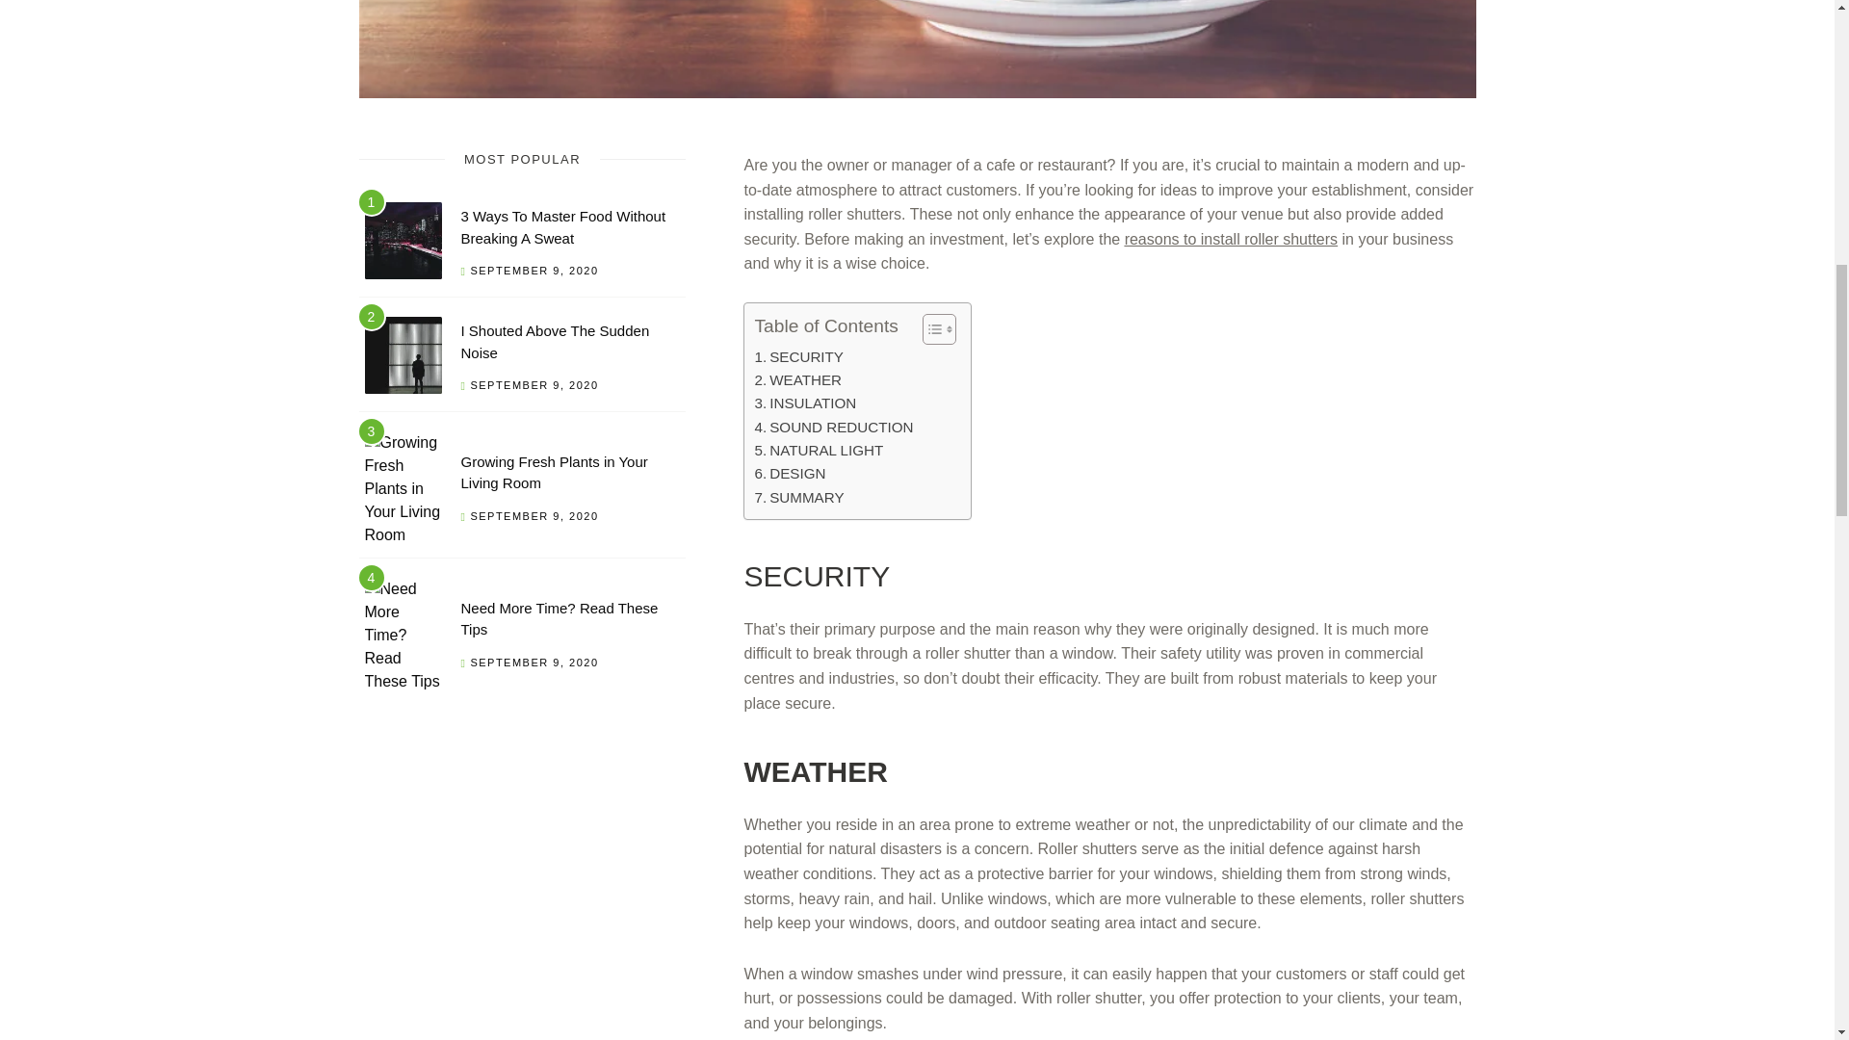 The width and height of the screenshot is (1849, 1040). What do you see at coordinates (834, 428) in the screenshot?
I see `SOUND REDUCTION` at bounding box center [834, 428].